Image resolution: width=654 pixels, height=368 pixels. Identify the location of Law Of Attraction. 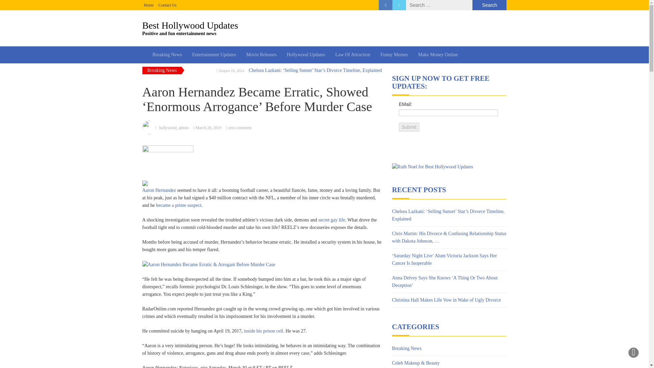
(353, 55).